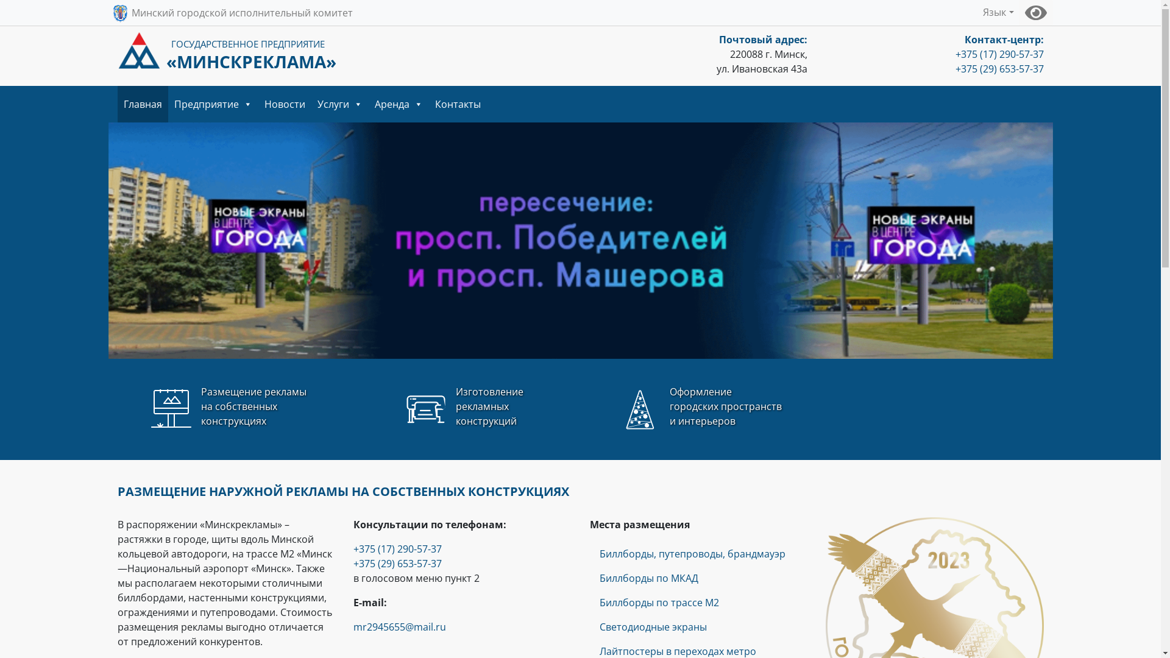 This screenshot has width=1170, height=658. I want to click on +375 (29) 653-57-37, so click(999, 69).